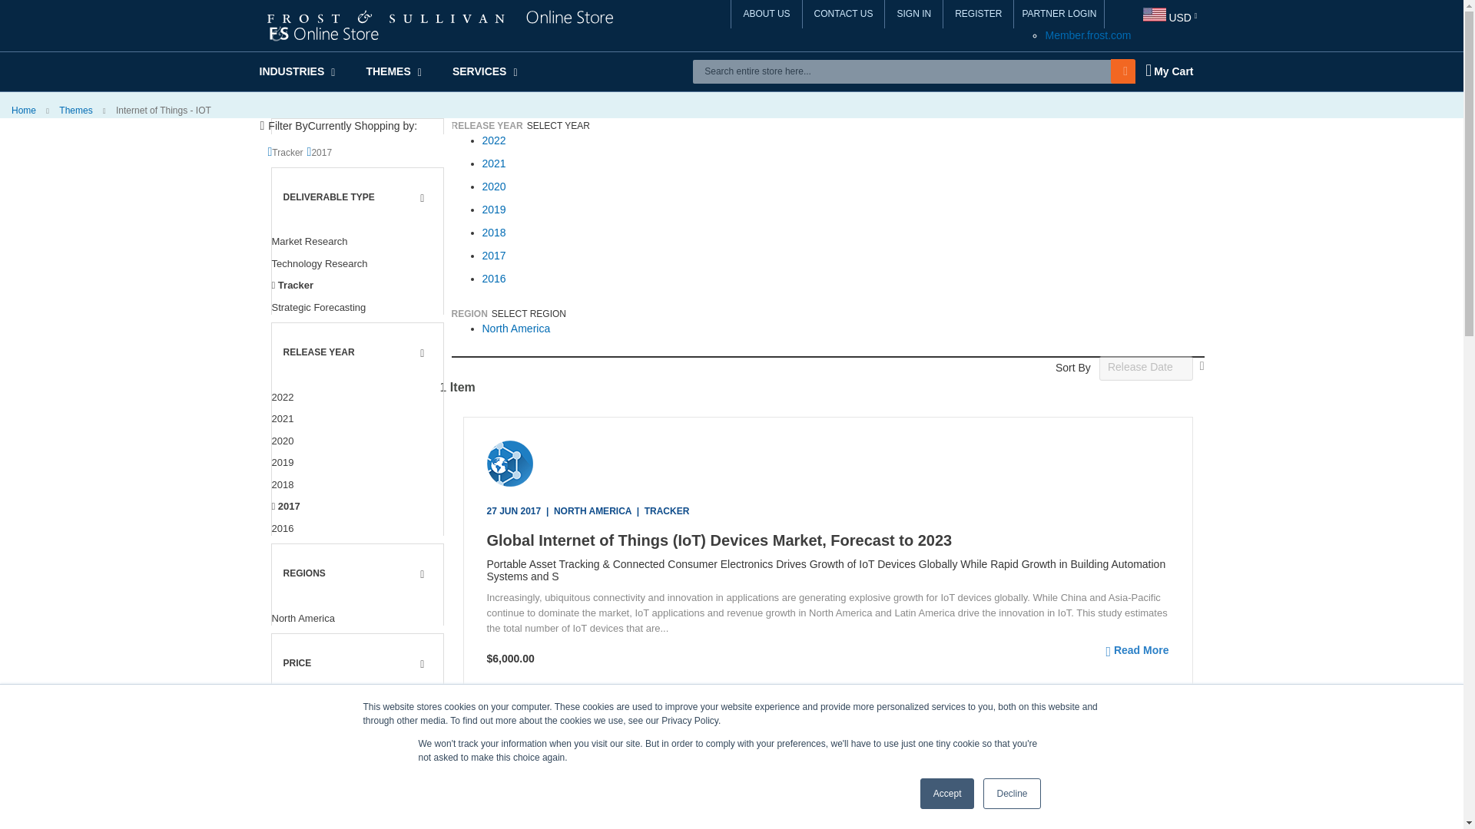 This screenshot has height=829, width=1475. Describe the element at coordinates (979, 14) in the screenshot. I see `REGISTER` at that location.